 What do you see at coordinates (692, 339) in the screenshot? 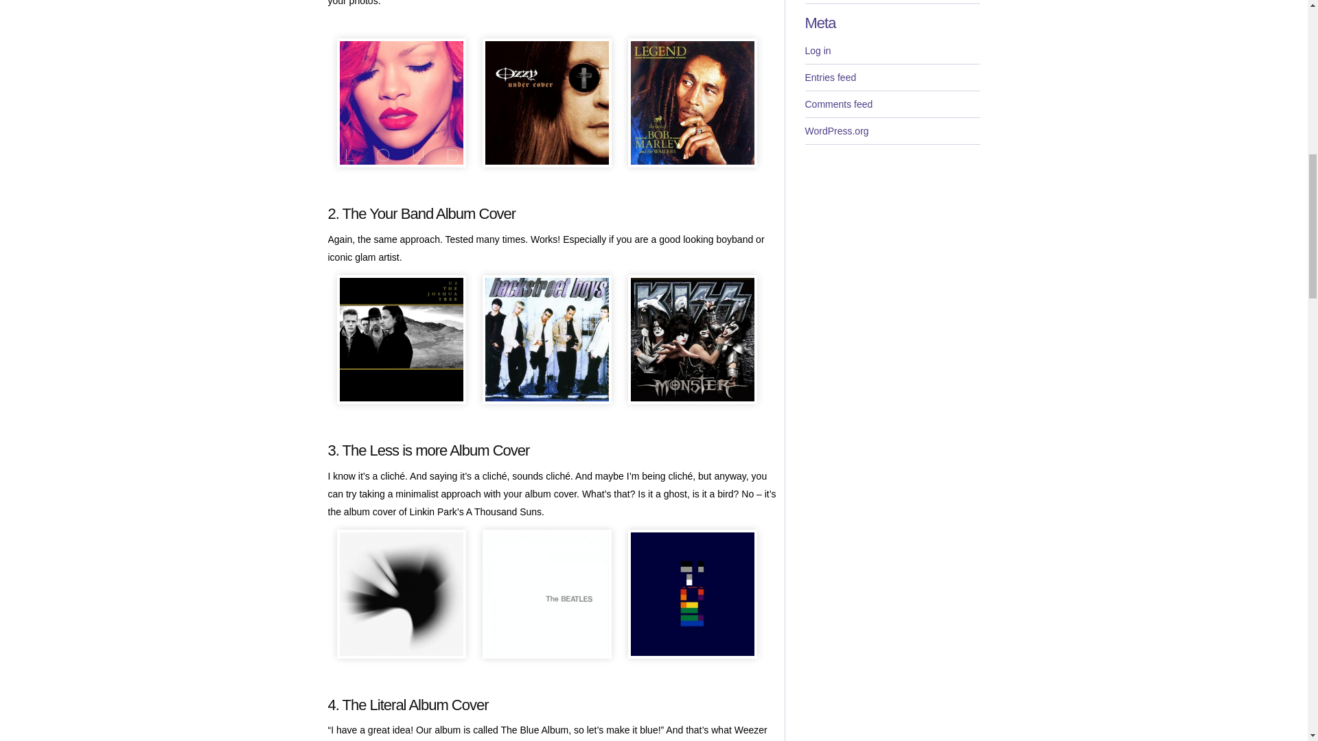
I see `Kiss` at bounding box center [692, 339].